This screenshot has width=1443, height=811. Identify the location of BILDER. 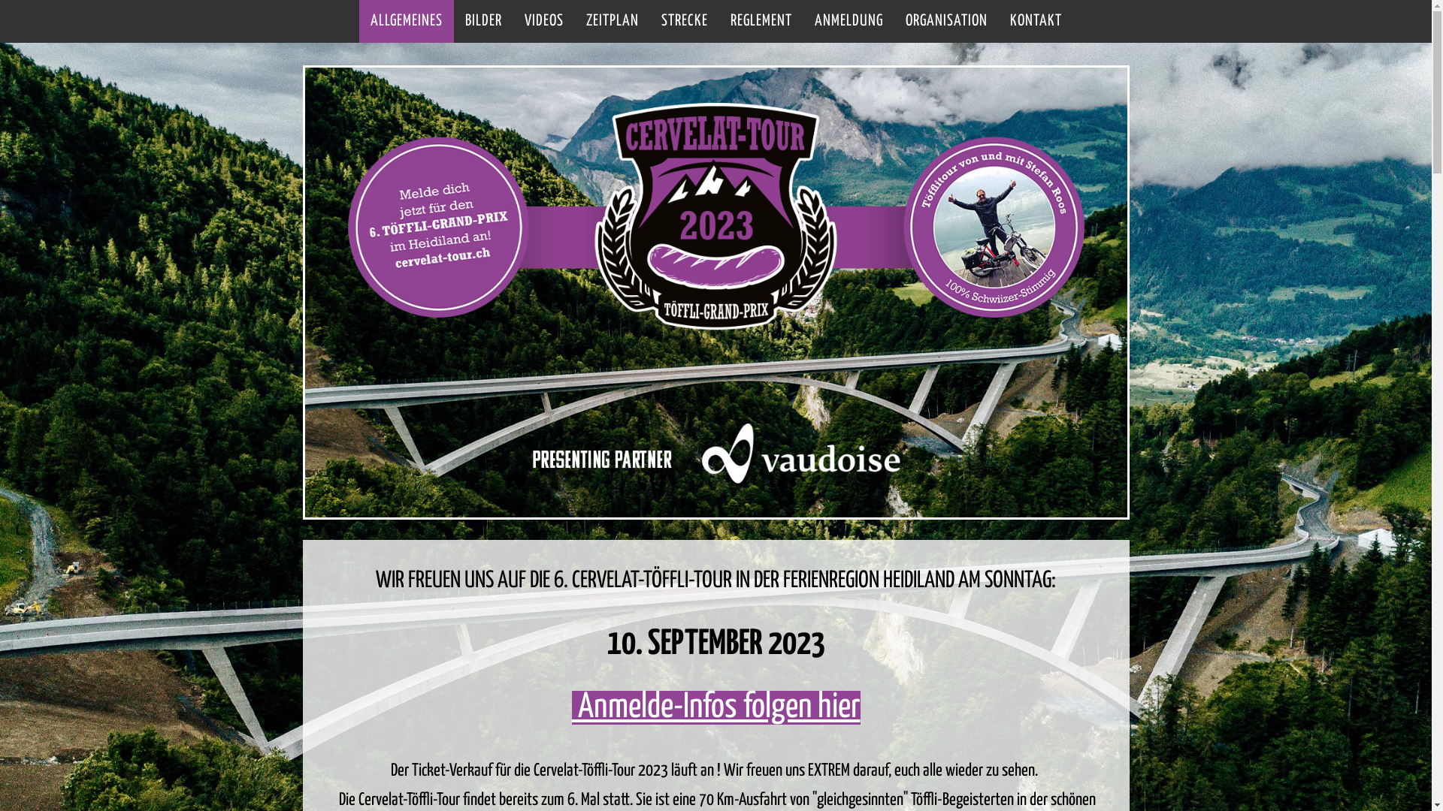
(484, 21).